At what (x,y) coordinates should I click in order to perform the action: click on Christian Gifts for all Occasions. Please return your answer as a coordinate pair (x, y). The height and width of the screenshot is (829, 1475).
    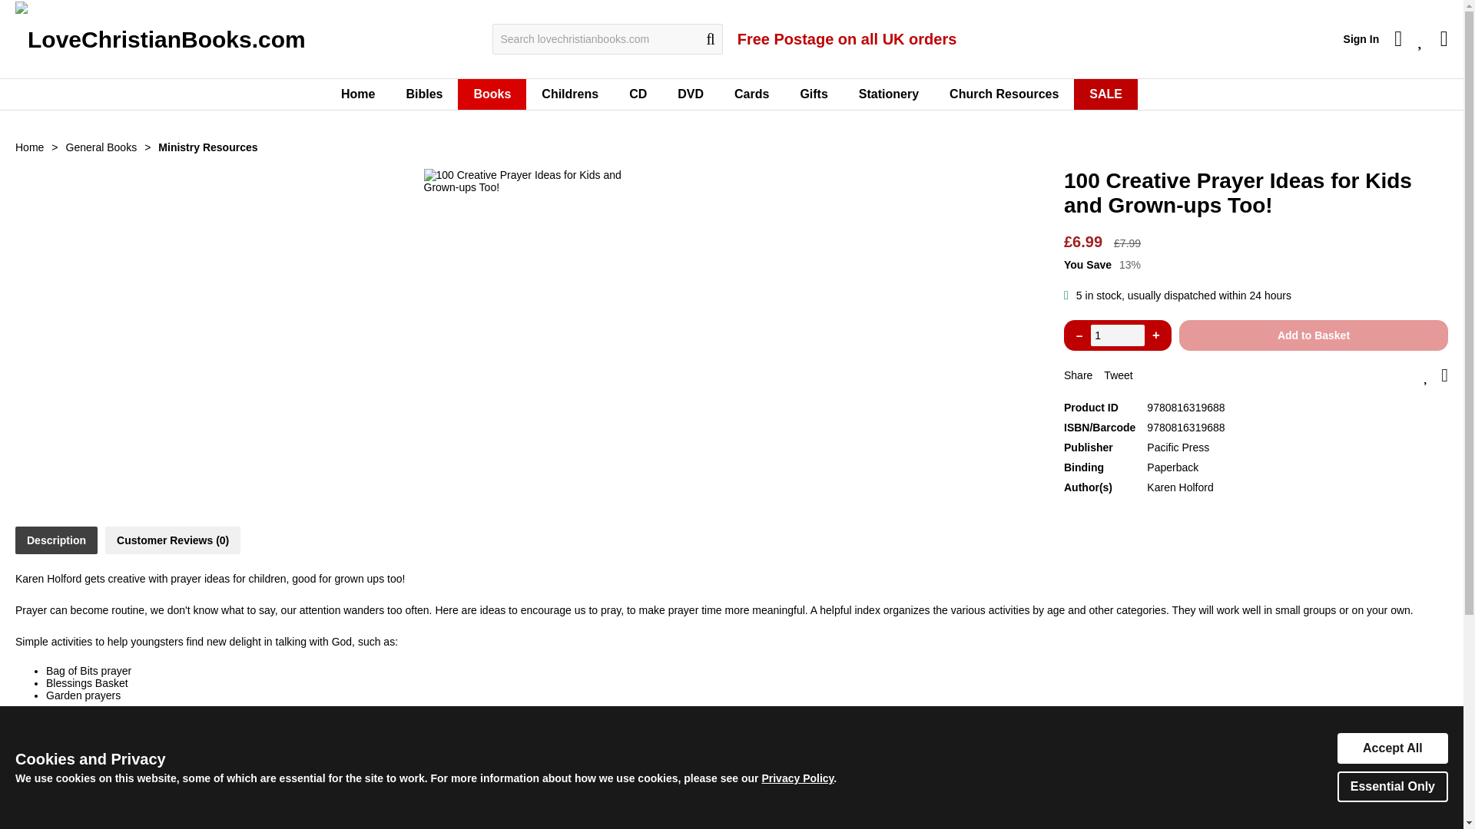
    Looking at the image, I should click on (813, 94).